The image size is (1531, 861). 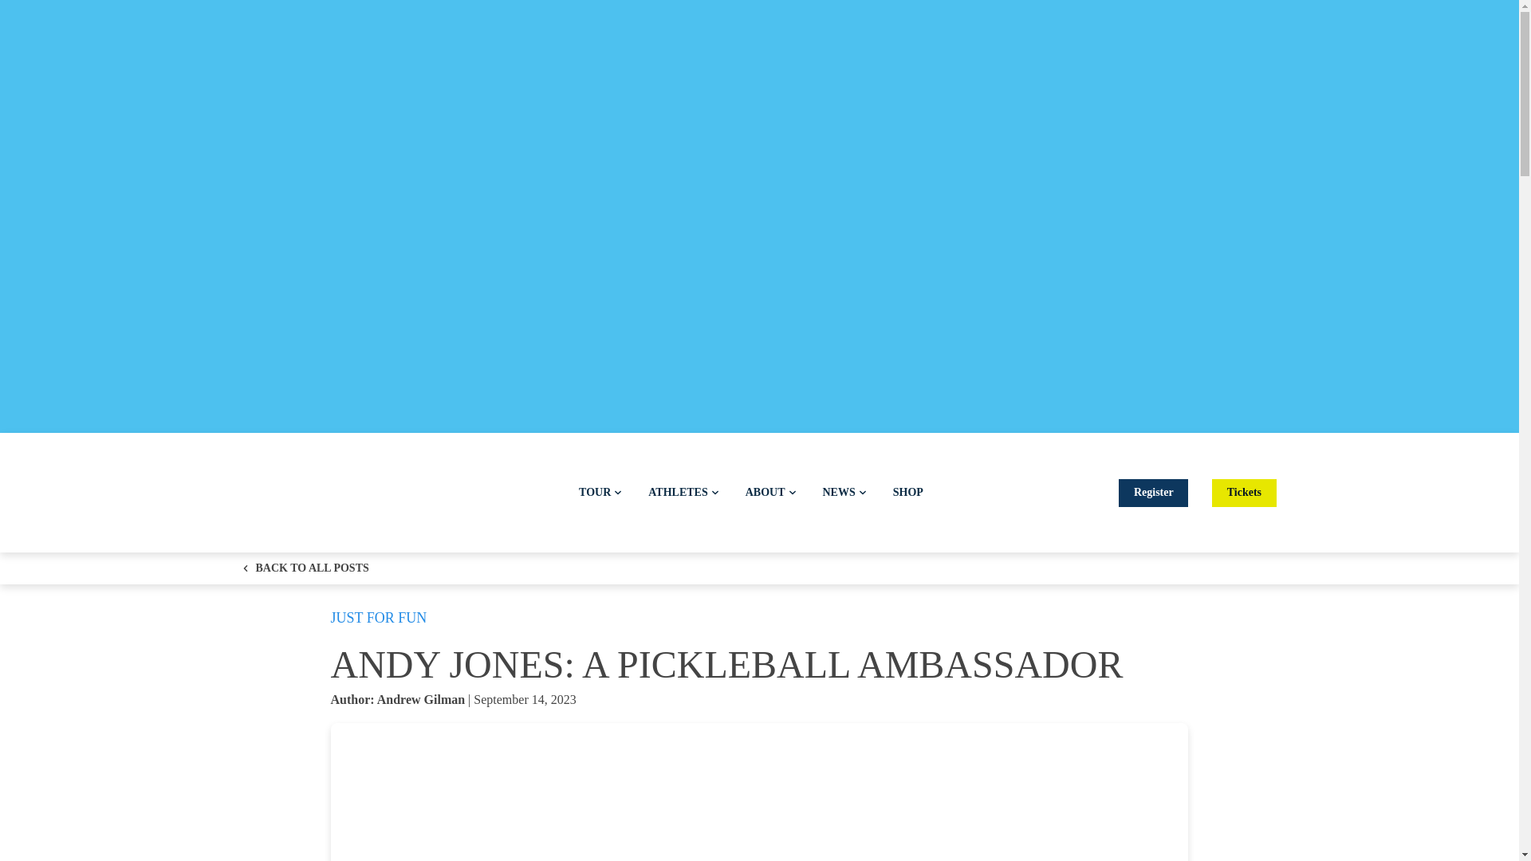 I want to click on ATHLETES, so click(x=683, y=492).